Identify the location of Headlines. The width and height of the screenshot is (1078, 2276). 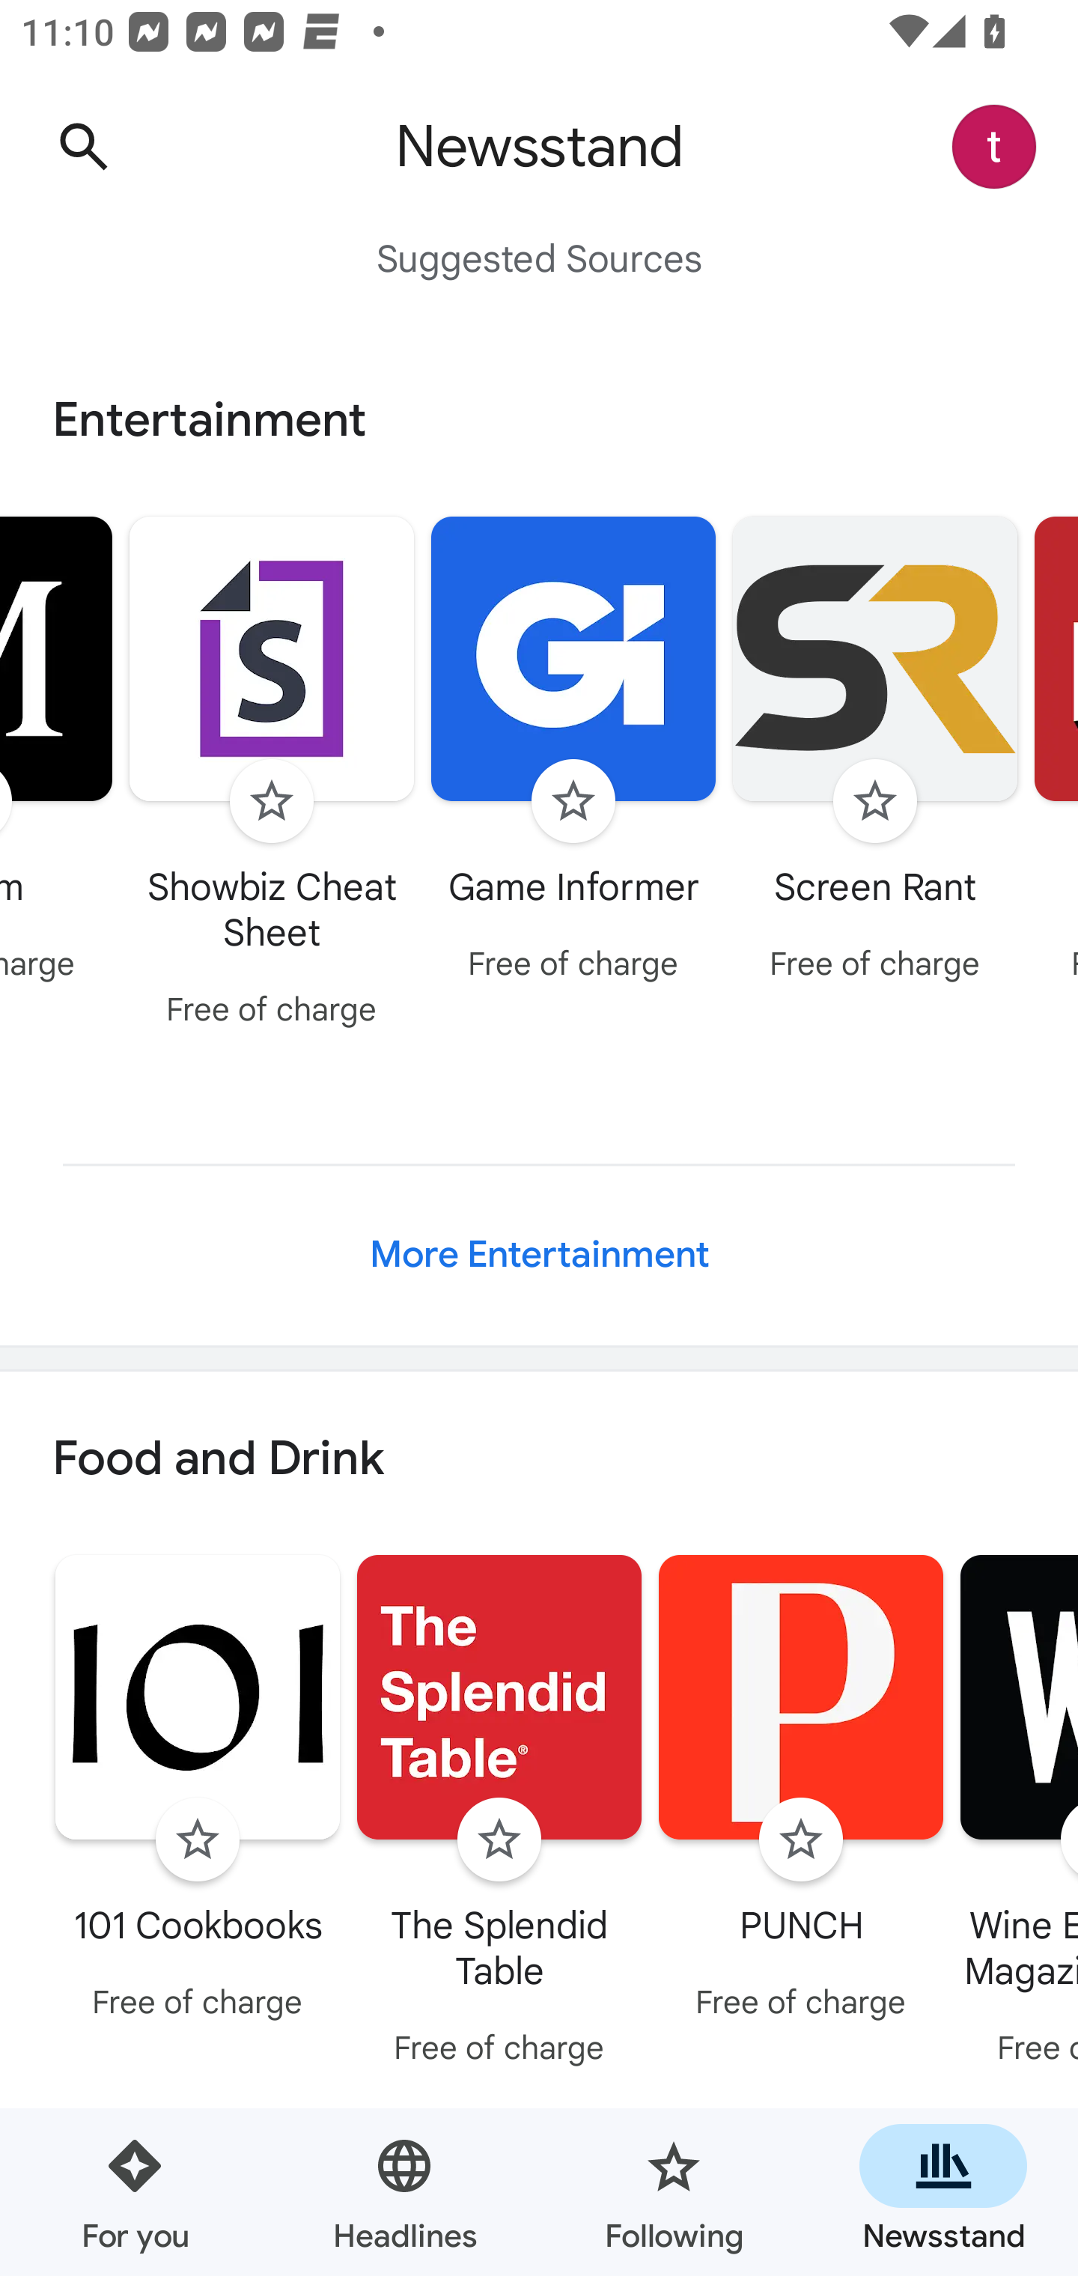
(404, 2192).